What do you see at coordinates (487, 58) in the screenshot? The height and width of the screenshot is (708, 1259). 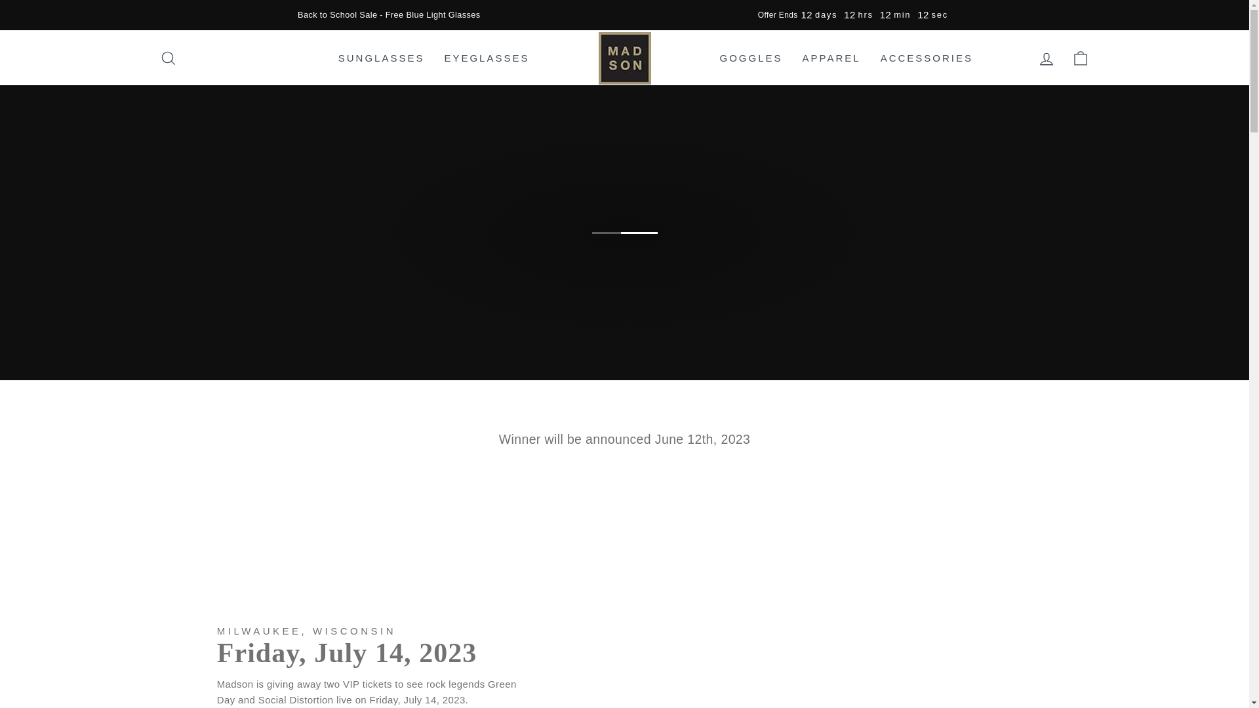 I see `EYEGLASSES` at bounding box center [487, 58].